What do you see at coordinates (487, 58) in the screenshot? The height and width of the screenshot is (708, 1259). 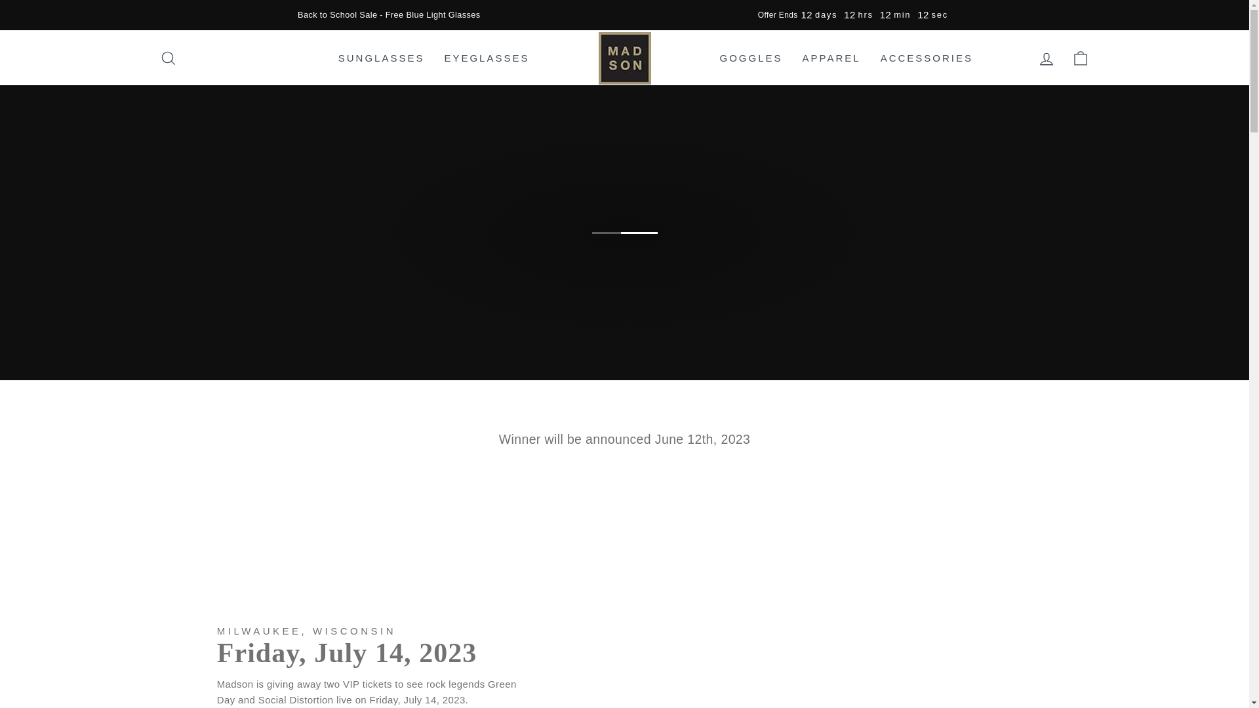 I see `EYEGLASSES` at bounding box center [487, 58].